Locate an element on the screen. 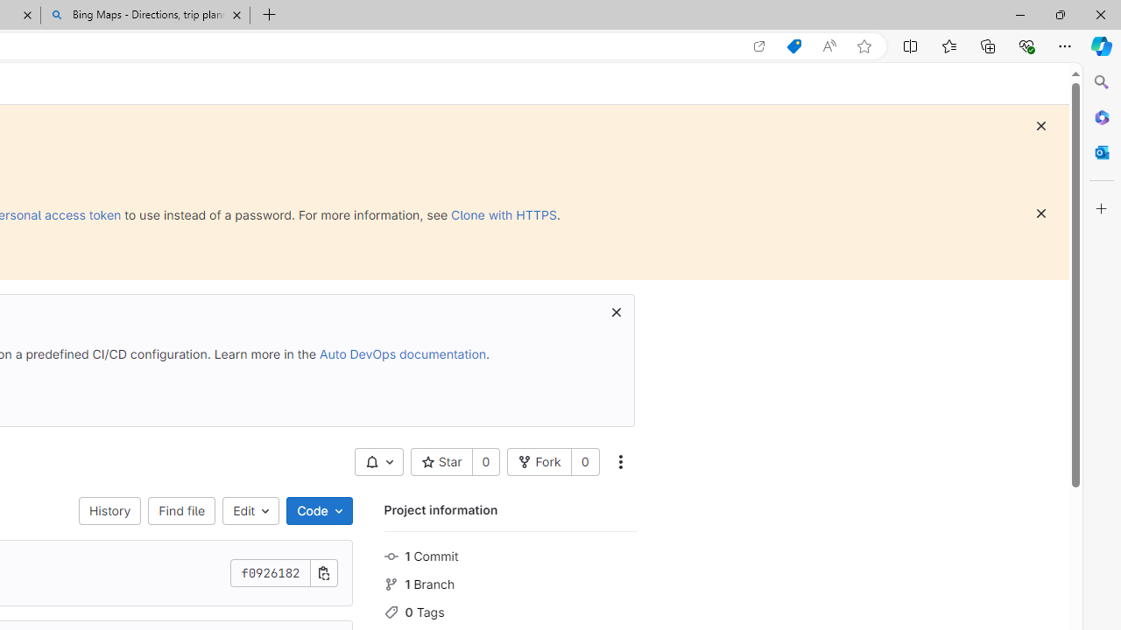 The image size is (1121, 630).  Star is located at coordinates (441, 462).